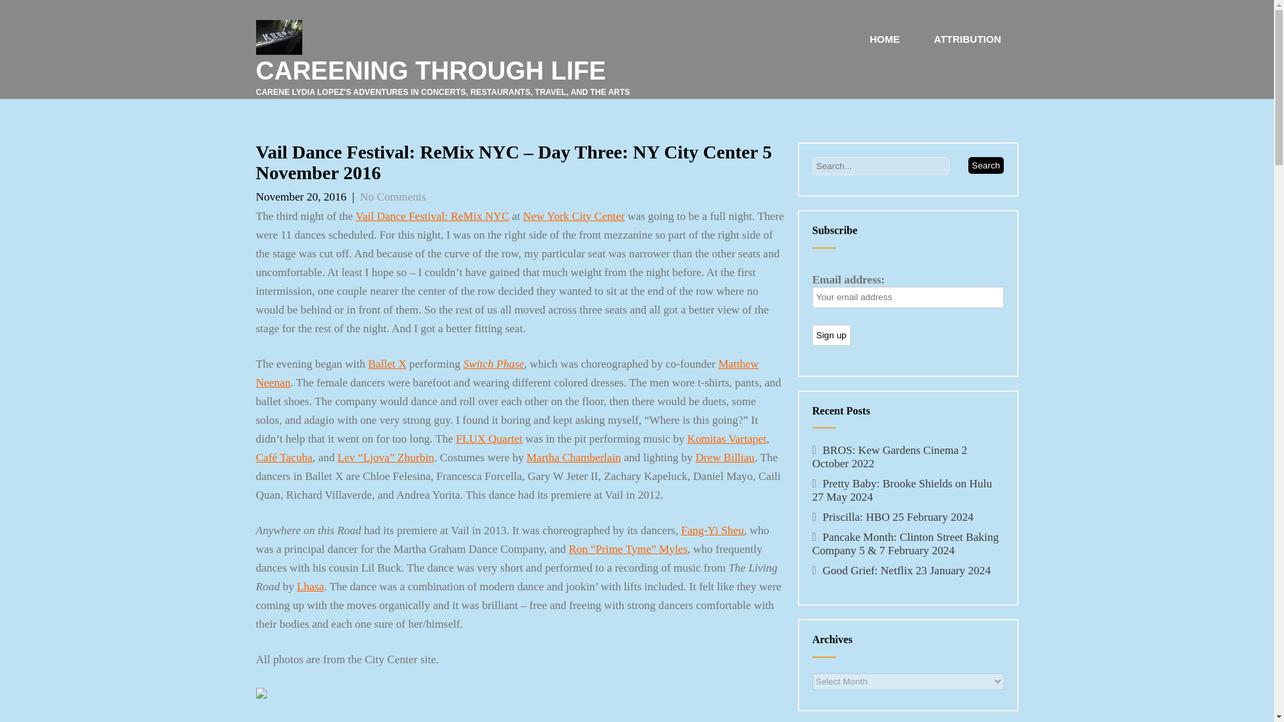  What do you see at coordinates (712, 531) in the screenshot?
I see `Fang-Yi Sheu` at bounding box center [712, 531].